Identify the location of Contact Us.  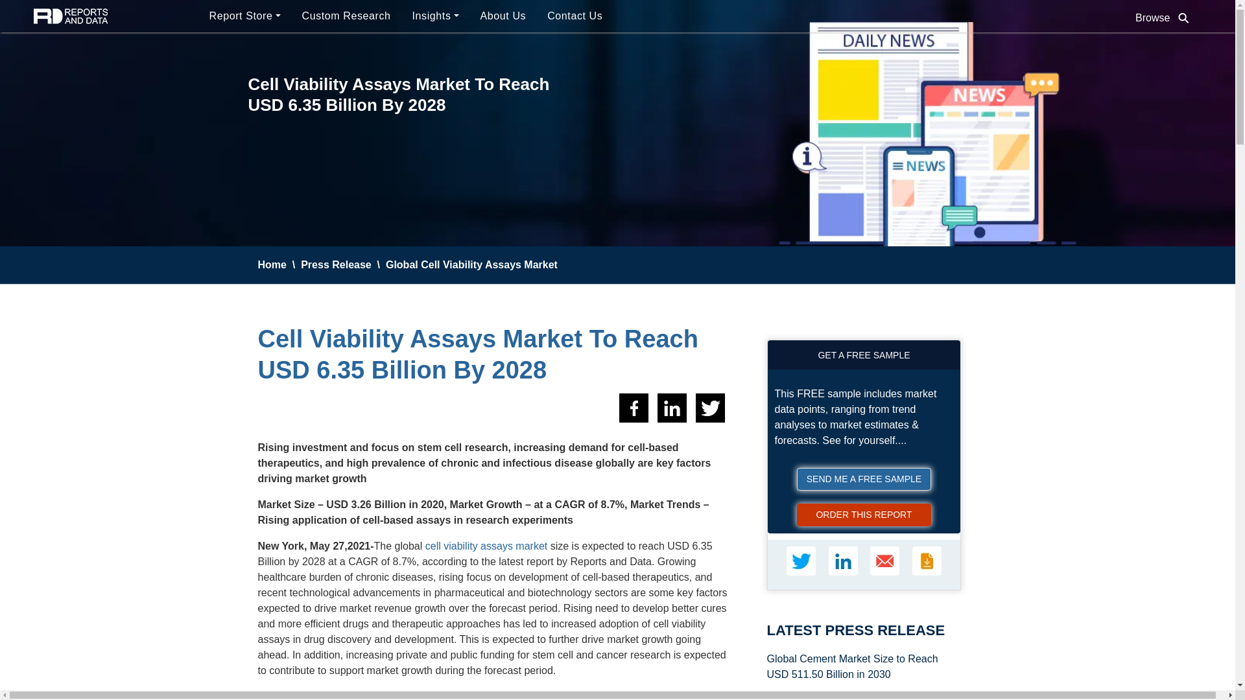
(577, 16).